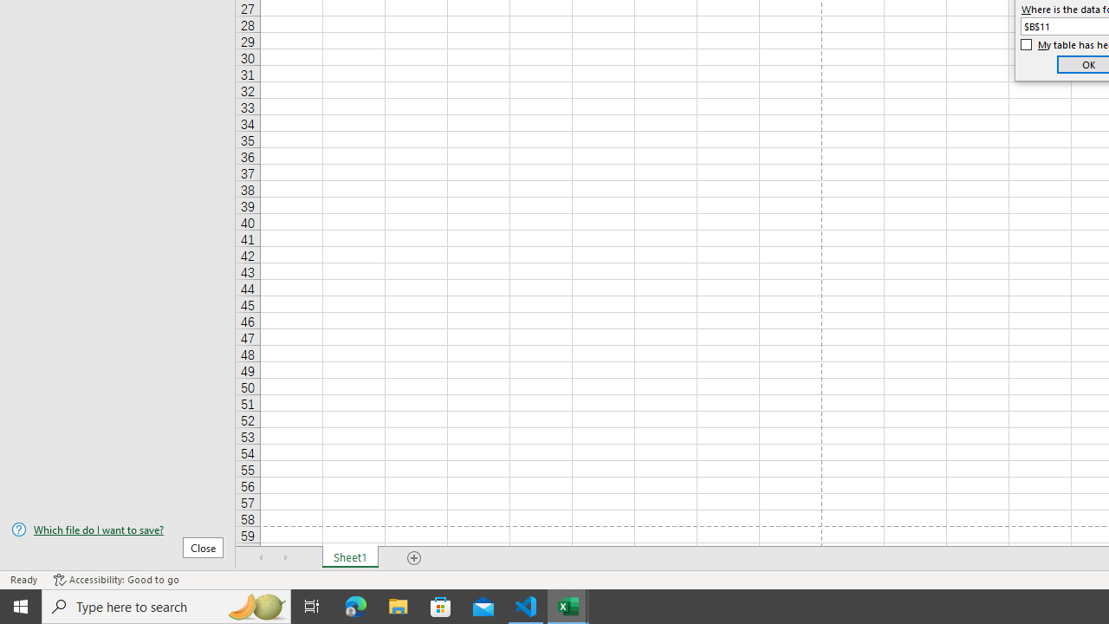 This screenshot has width=1109, height=624. I want to click on Sheet1, so click(350, 558).